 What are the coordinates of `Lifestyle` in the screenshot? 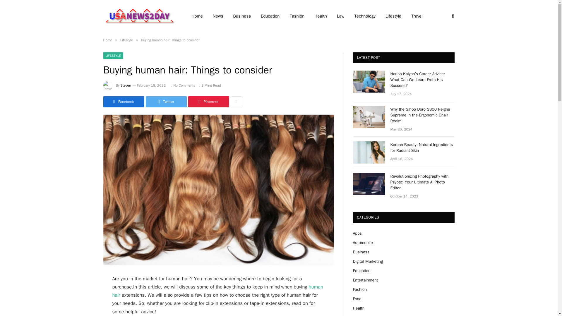 It's located at (126, 40).